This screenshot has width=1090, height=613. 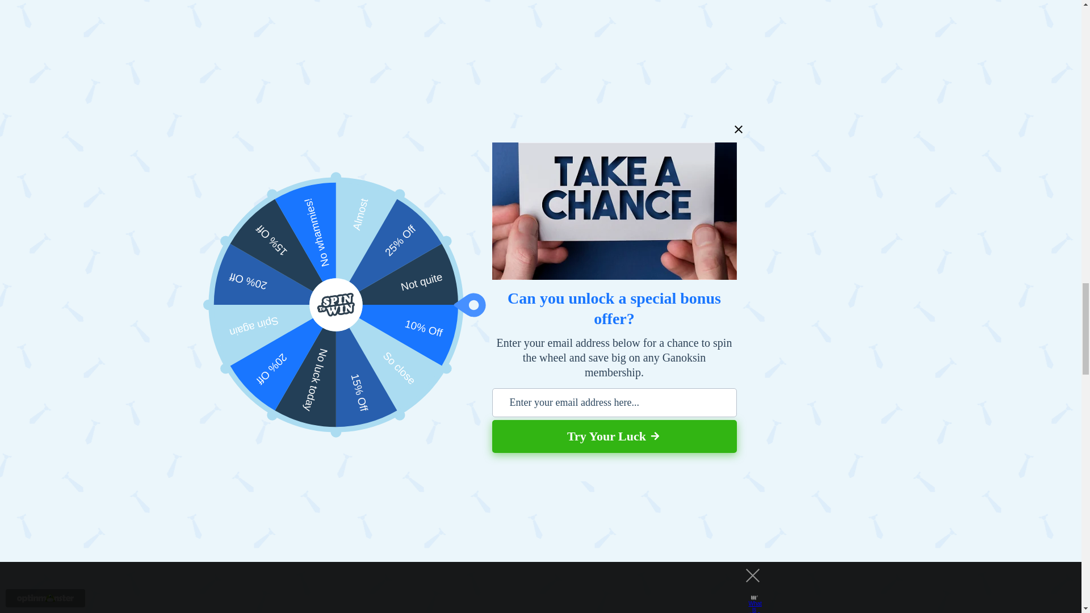 I want to click on 3rd party ad content, so click(x=415, y=87).